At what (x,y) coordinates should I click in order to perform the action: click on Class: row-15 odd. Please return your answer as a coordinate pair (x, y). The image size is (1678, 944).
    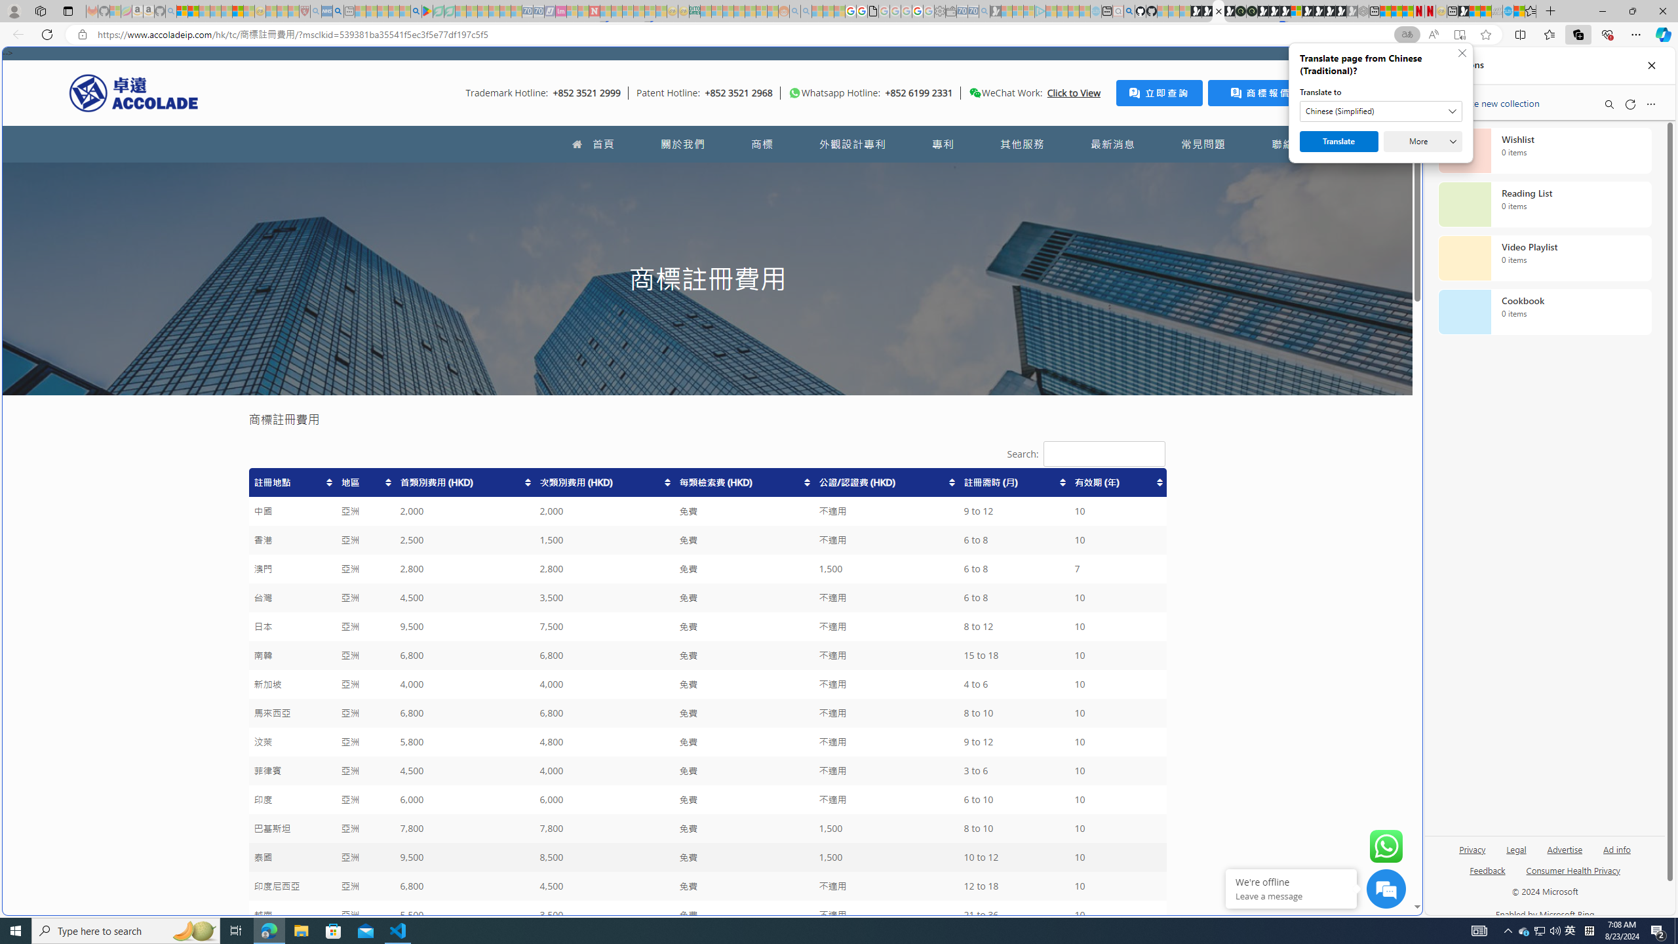
    Looking at the image, I should click on (707, 886).